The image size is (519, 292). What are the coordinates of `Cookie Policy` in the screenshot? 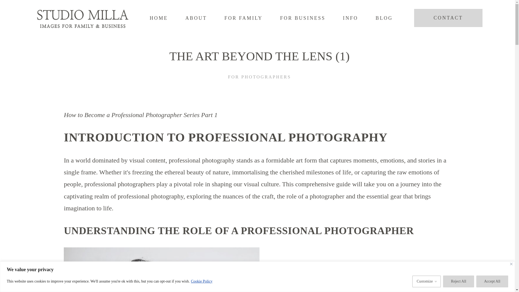 It's located at (202, 281).